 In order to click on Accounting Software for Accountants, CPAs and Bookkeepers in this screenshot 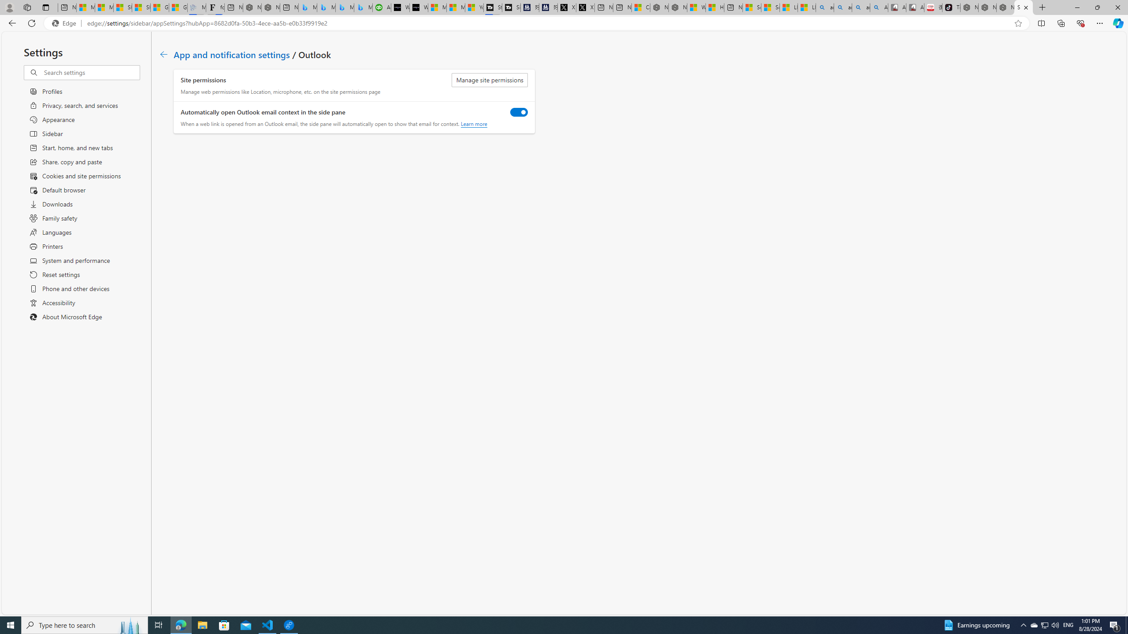, I will do `click(382, 7)`.